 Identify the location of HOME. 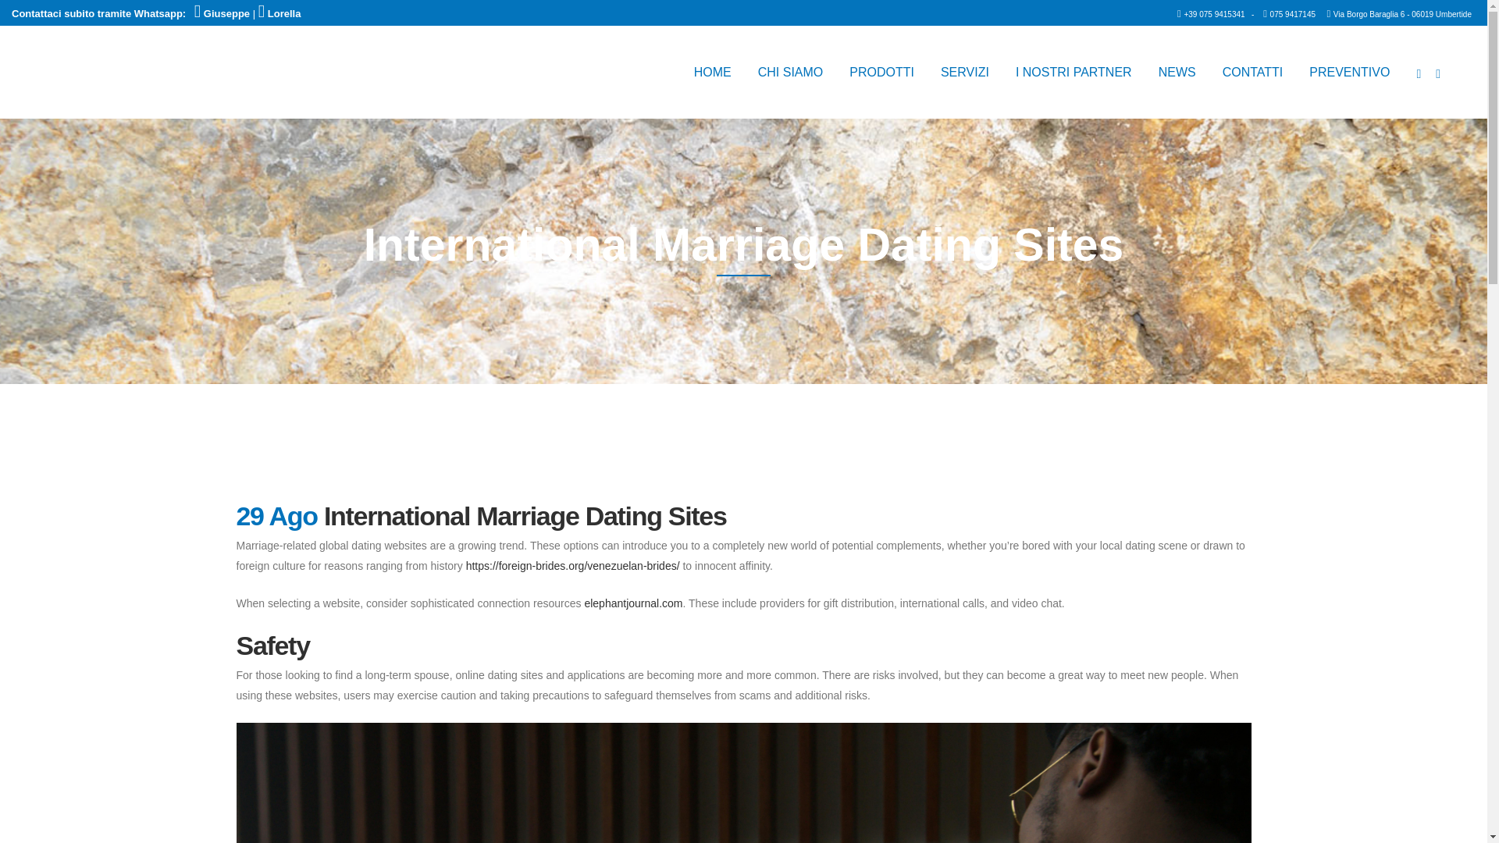
(712, 72).